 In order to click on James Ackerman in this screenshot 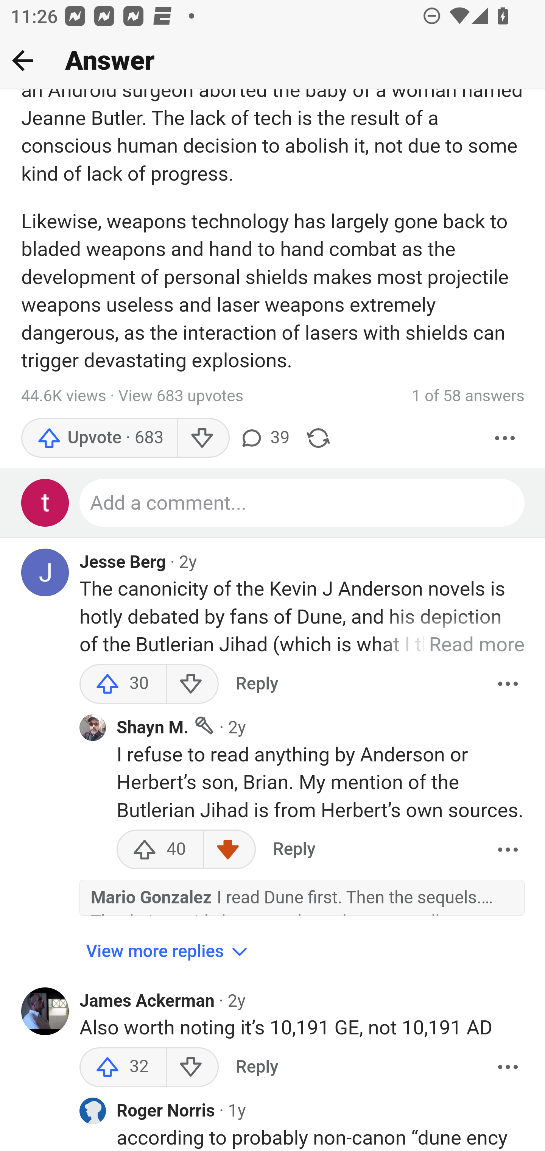, I will do `click(148, 1001)`.